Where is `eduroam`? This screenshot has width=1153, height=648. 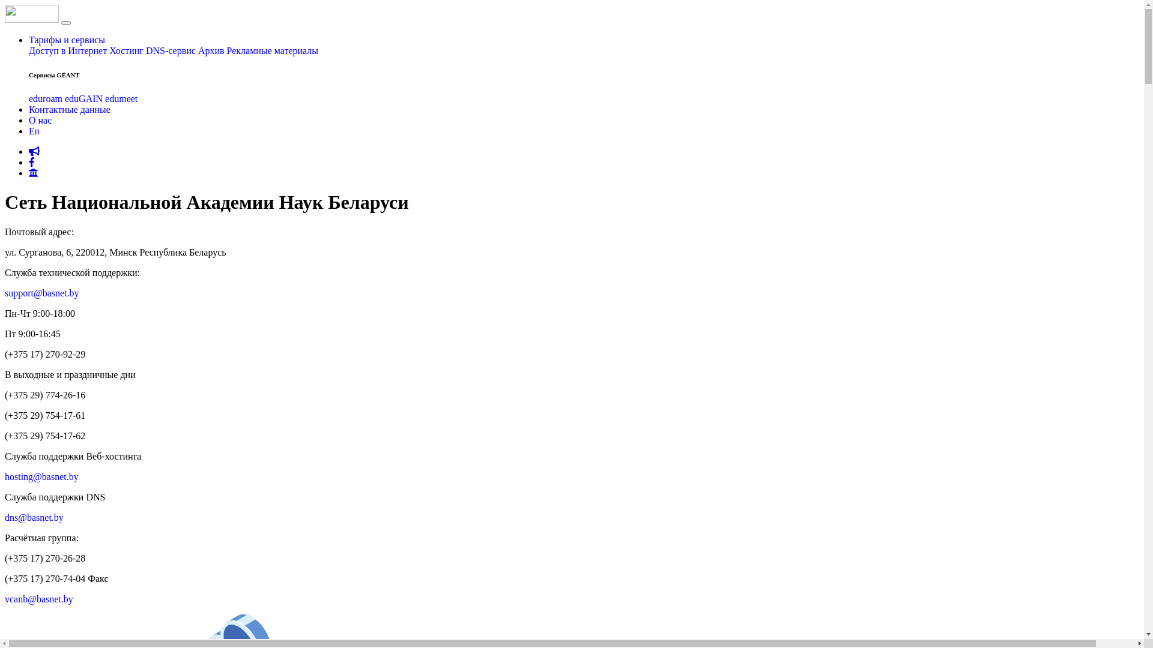 eduroam is located at coordinates (46, 98).